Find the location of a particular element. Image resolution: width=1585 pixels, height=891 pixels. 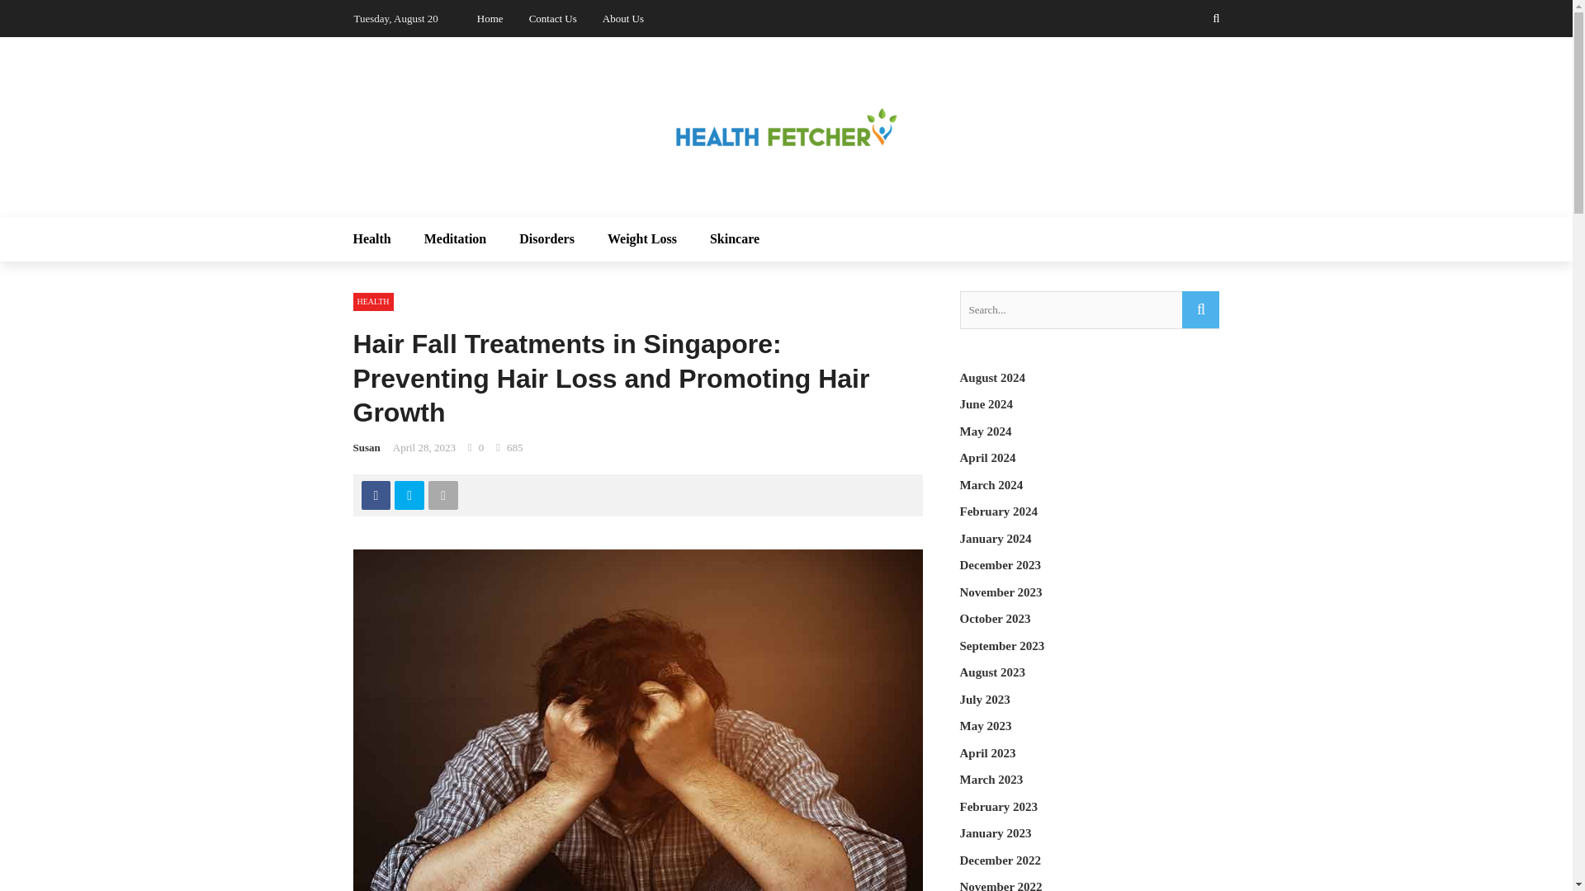

HEALTH is located at coordinates (373, 302).